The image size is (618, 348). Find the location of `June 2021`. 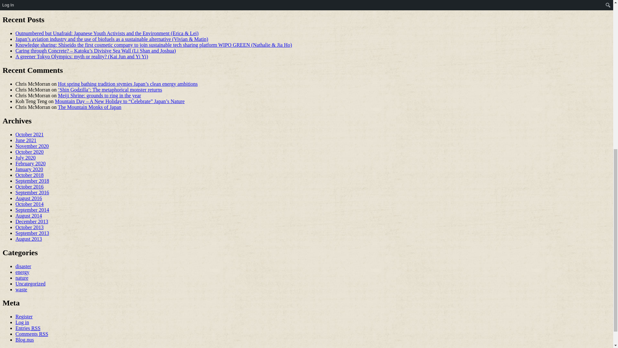

June 2021 is located at coordinates (26, 140).